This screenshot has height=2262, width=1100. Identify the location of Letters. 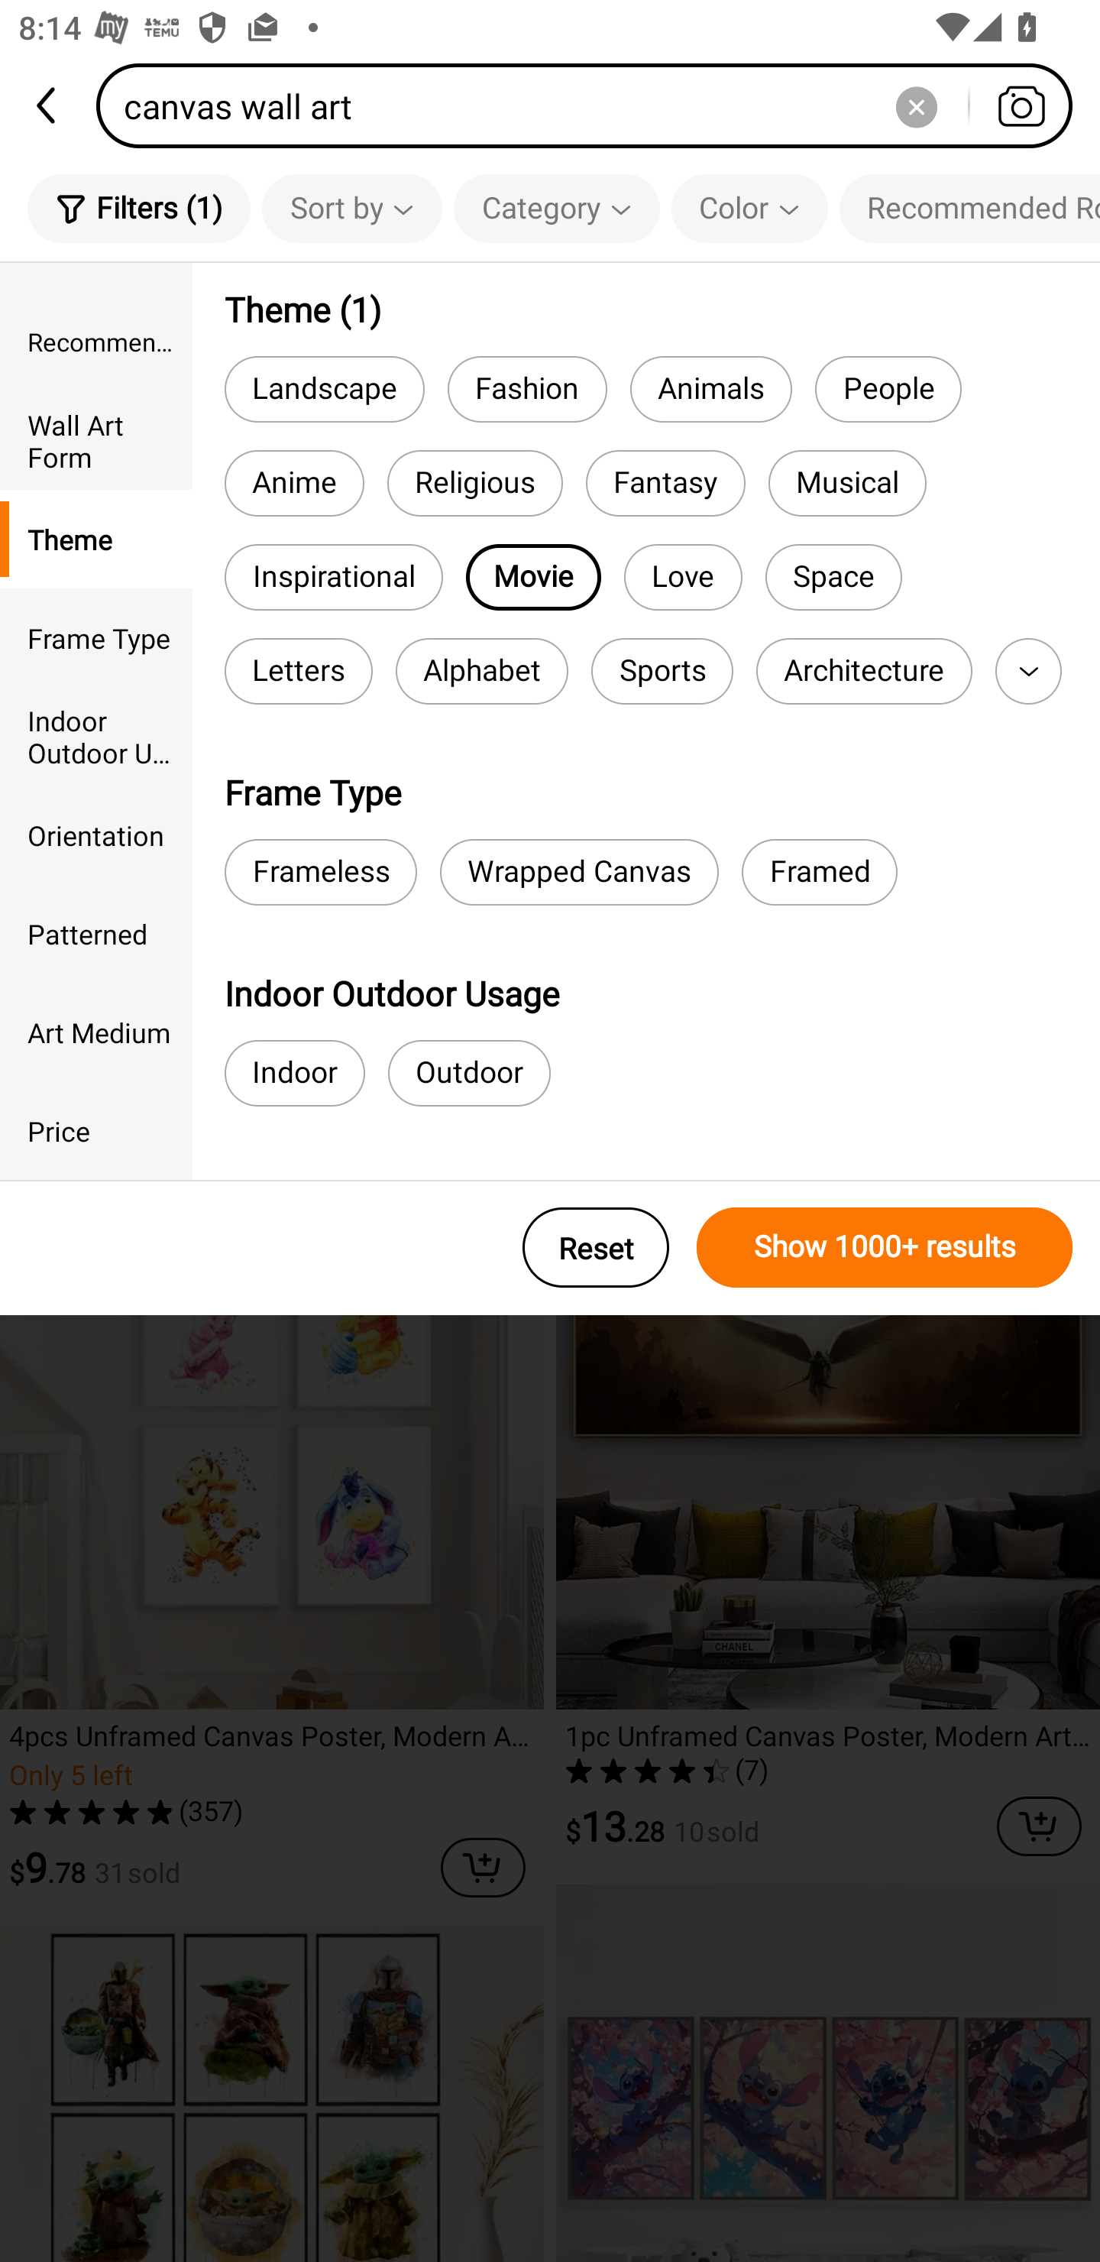
(298, 670).